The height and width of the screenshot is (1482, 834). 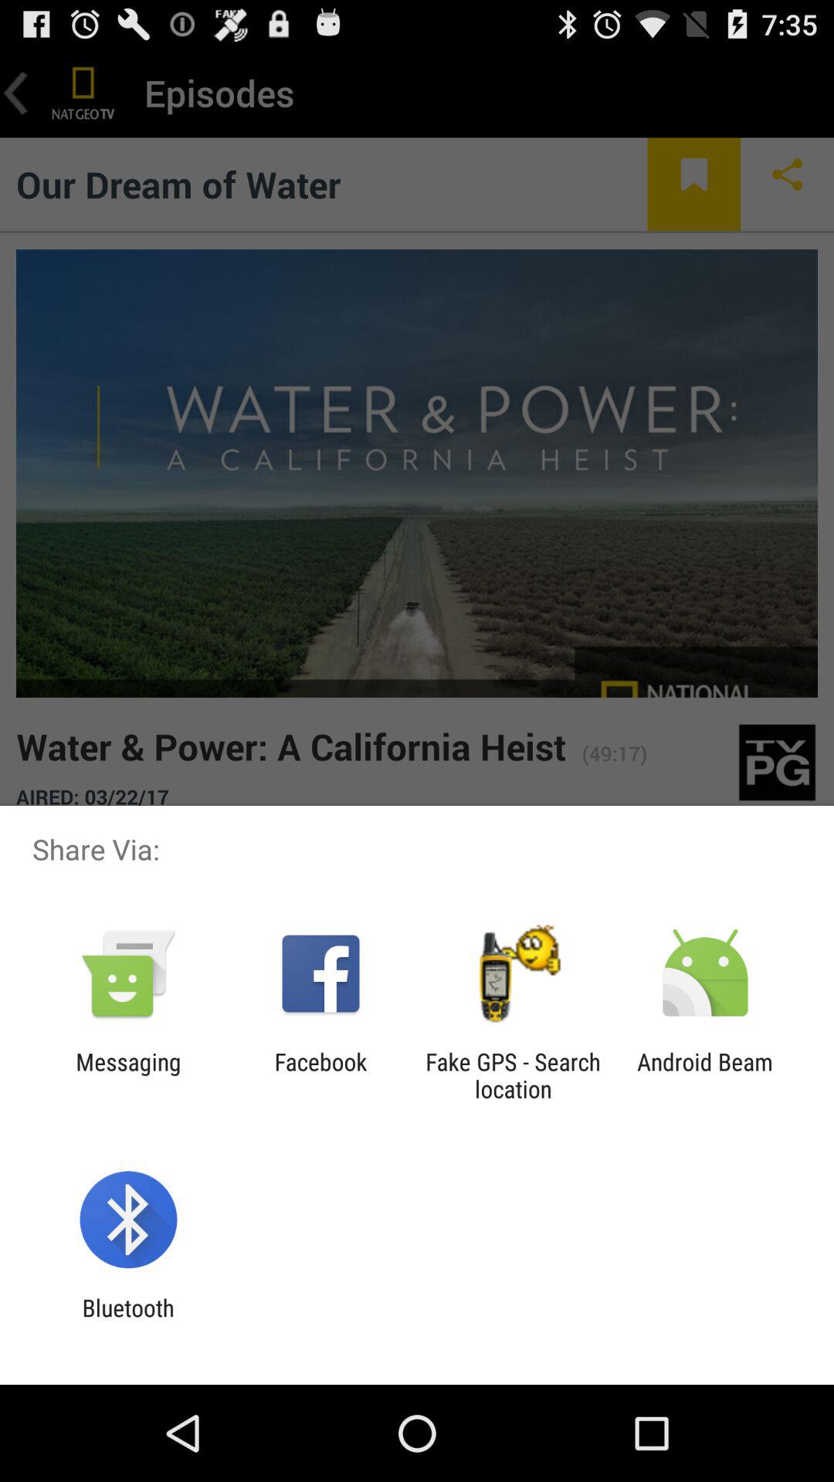 What do you see at coordinates (320, 1075) in the screenshot?
I see `swipe until the facebook` at bounding box center [320, 1075].